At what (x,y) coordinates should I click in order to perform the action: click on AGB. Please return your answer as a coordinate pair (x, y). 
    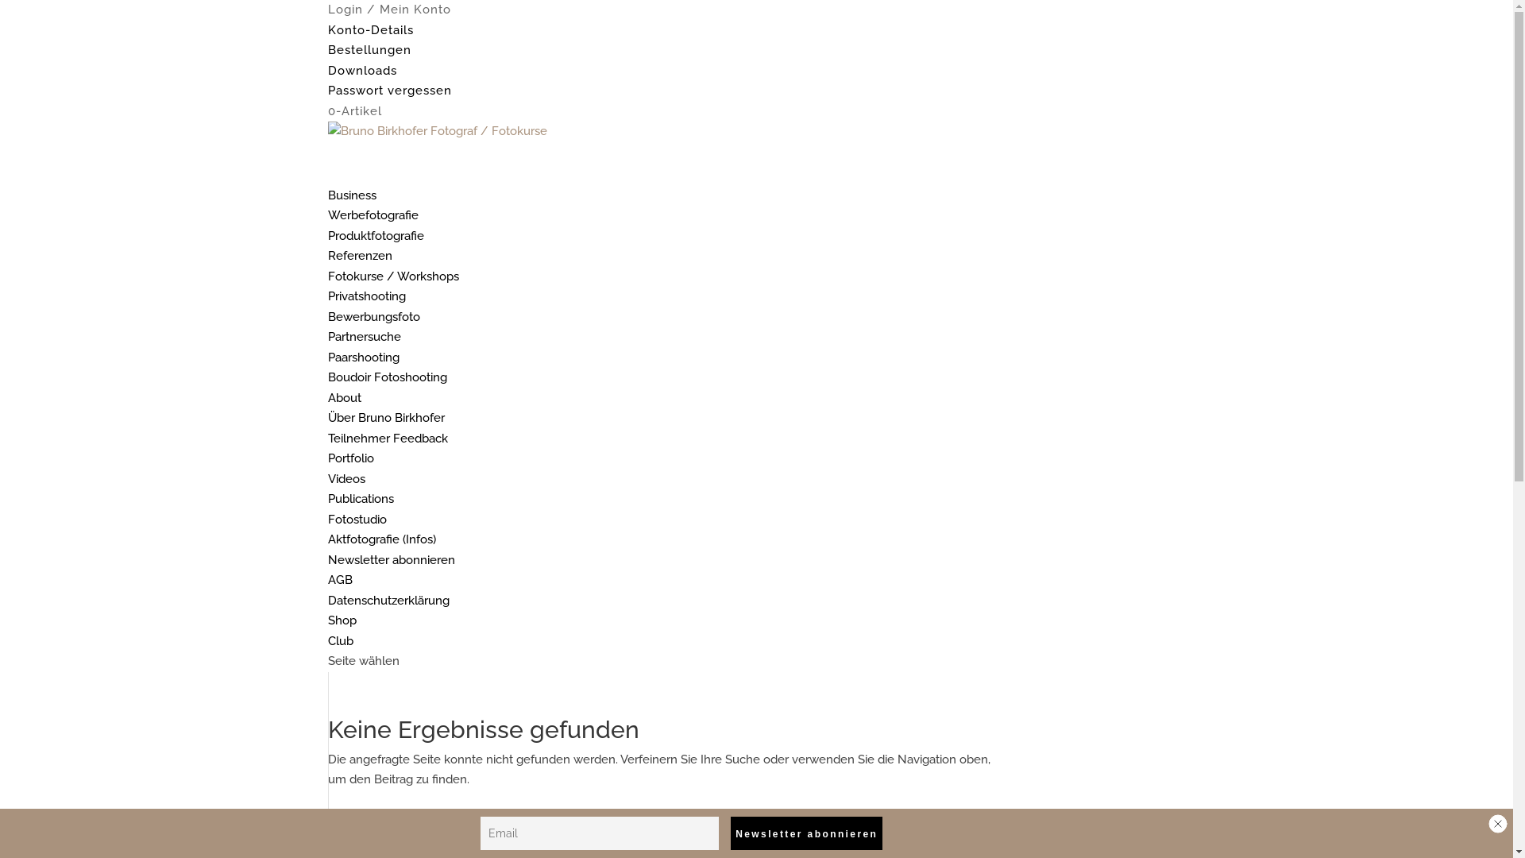
    Looking at the image, I should click on (340, 580).